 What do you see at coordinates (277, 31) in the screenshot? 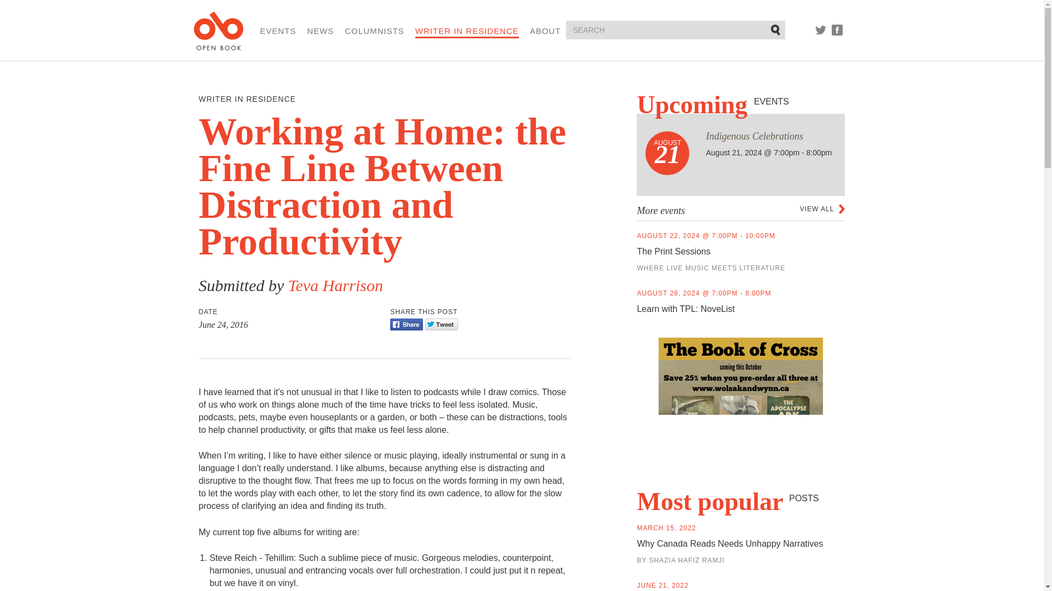
I see `EVENTS` at bounding box center [277, 31].